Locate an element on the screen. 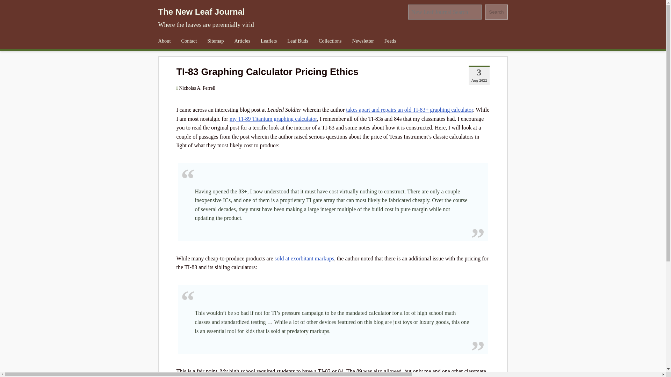 This screenshot has height=377, width=671. Collections is located at coordinates (330, 41).